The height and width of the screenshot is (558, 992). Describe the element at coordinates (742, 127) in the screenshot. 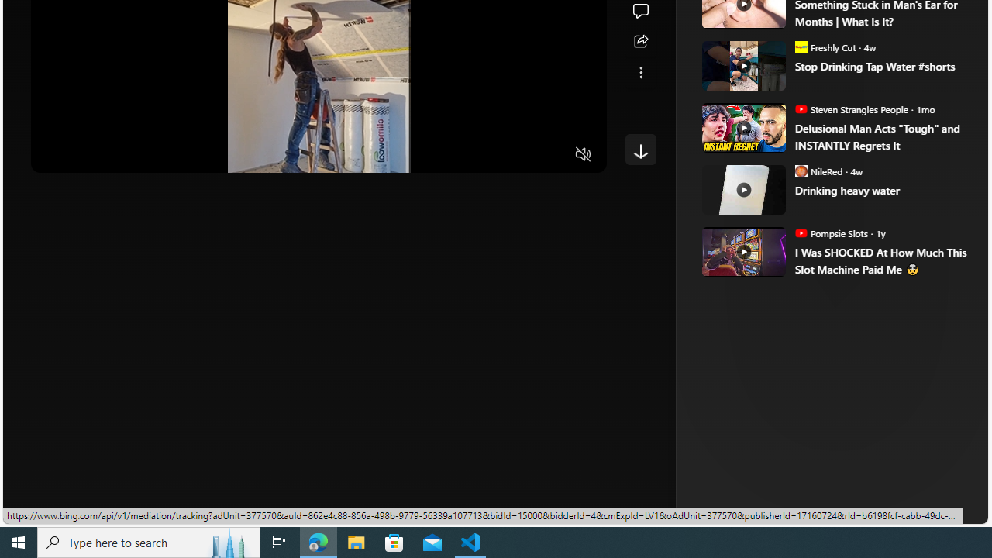

I see `Delusional Man Acts "Tough" and INSTANTLY Regrets It` at that location.